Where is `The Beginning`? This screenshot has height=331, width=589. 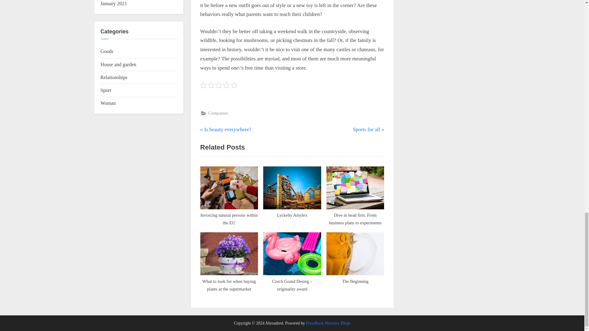 The Beginning is located at coordinates (218, 113).